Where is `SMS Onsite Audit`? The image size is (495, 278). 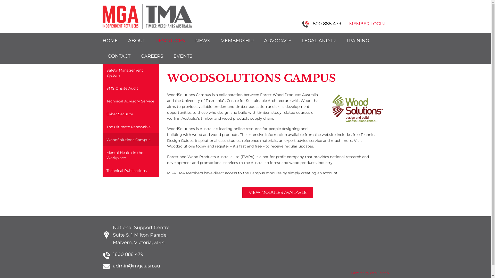 SMS Onsite Audit is located at coordinates (131, 88).